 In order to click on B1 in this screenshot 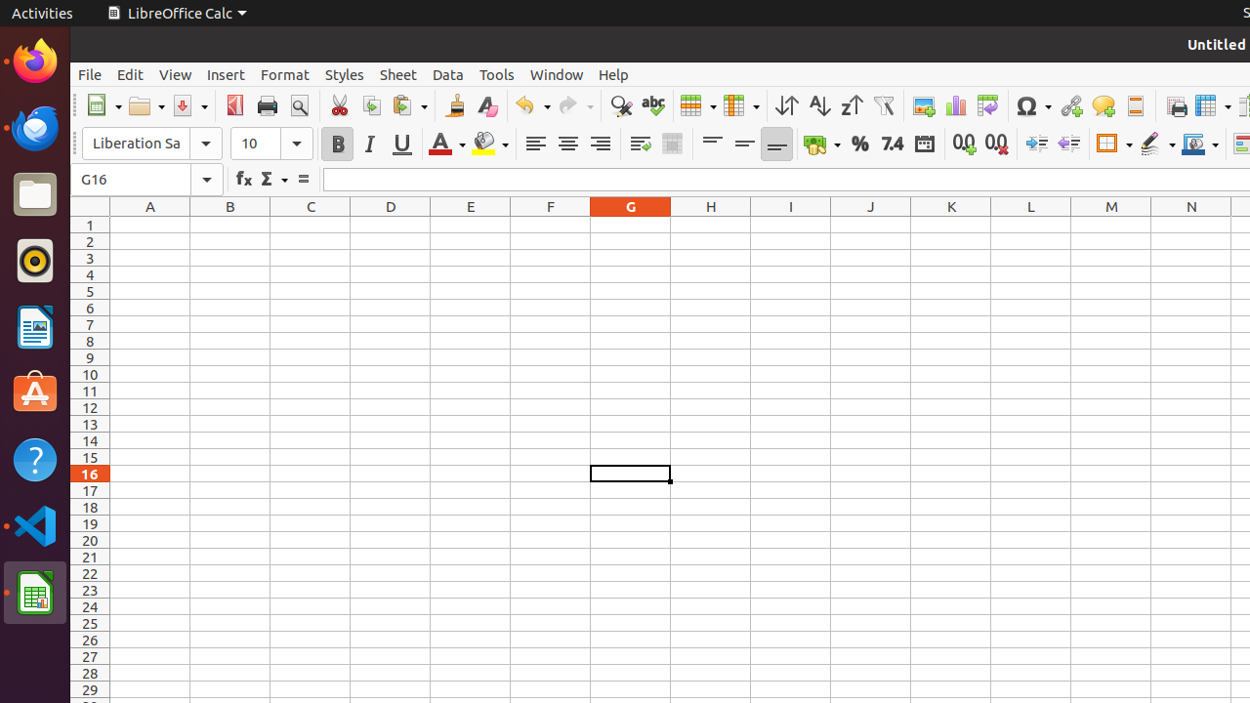, I will do `click(230, 225)`.